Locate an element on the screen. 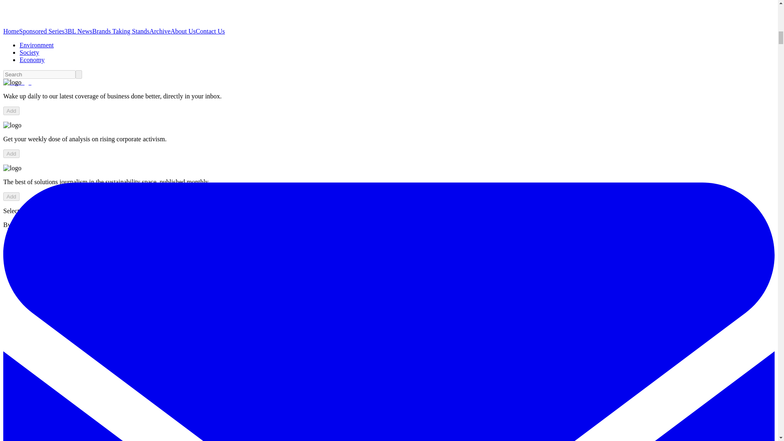  Sponsored Series is located at coordinates (42, 31).